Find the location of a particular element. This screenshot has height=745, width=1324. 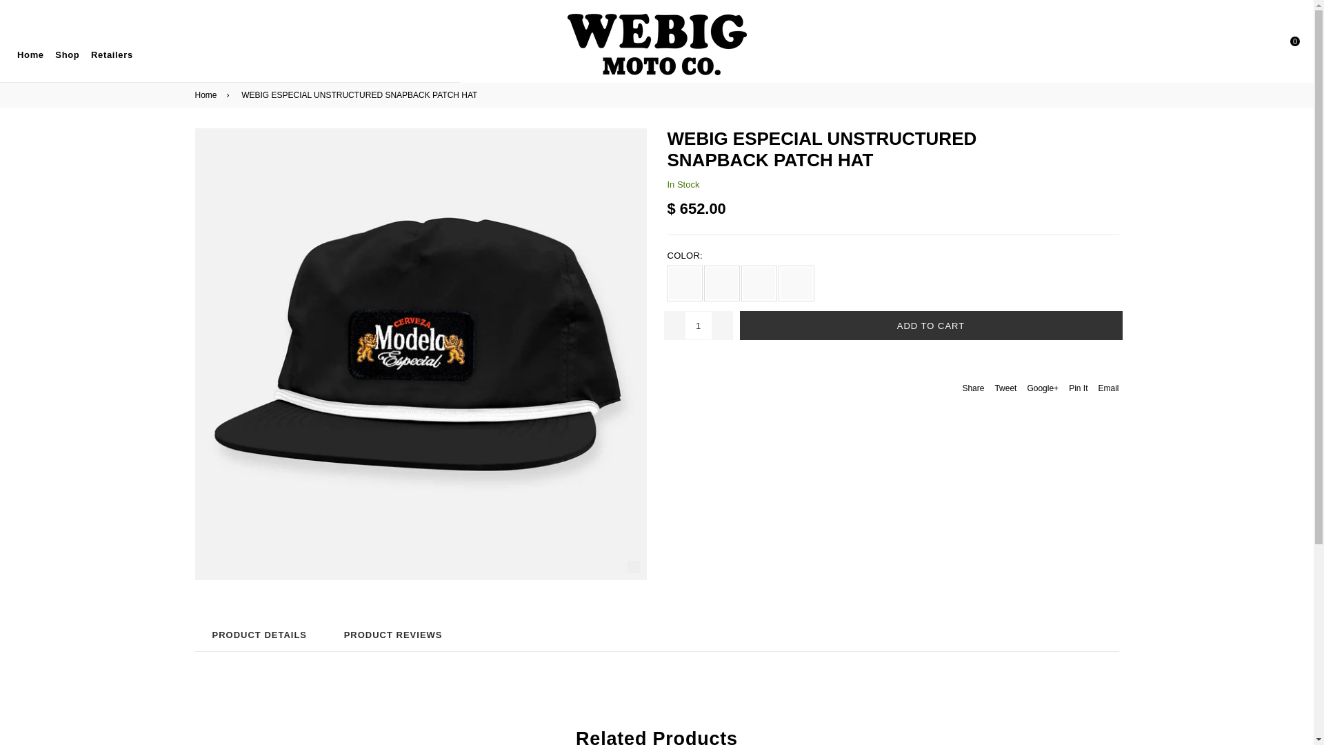

Home is located at coordinates (34, 55).